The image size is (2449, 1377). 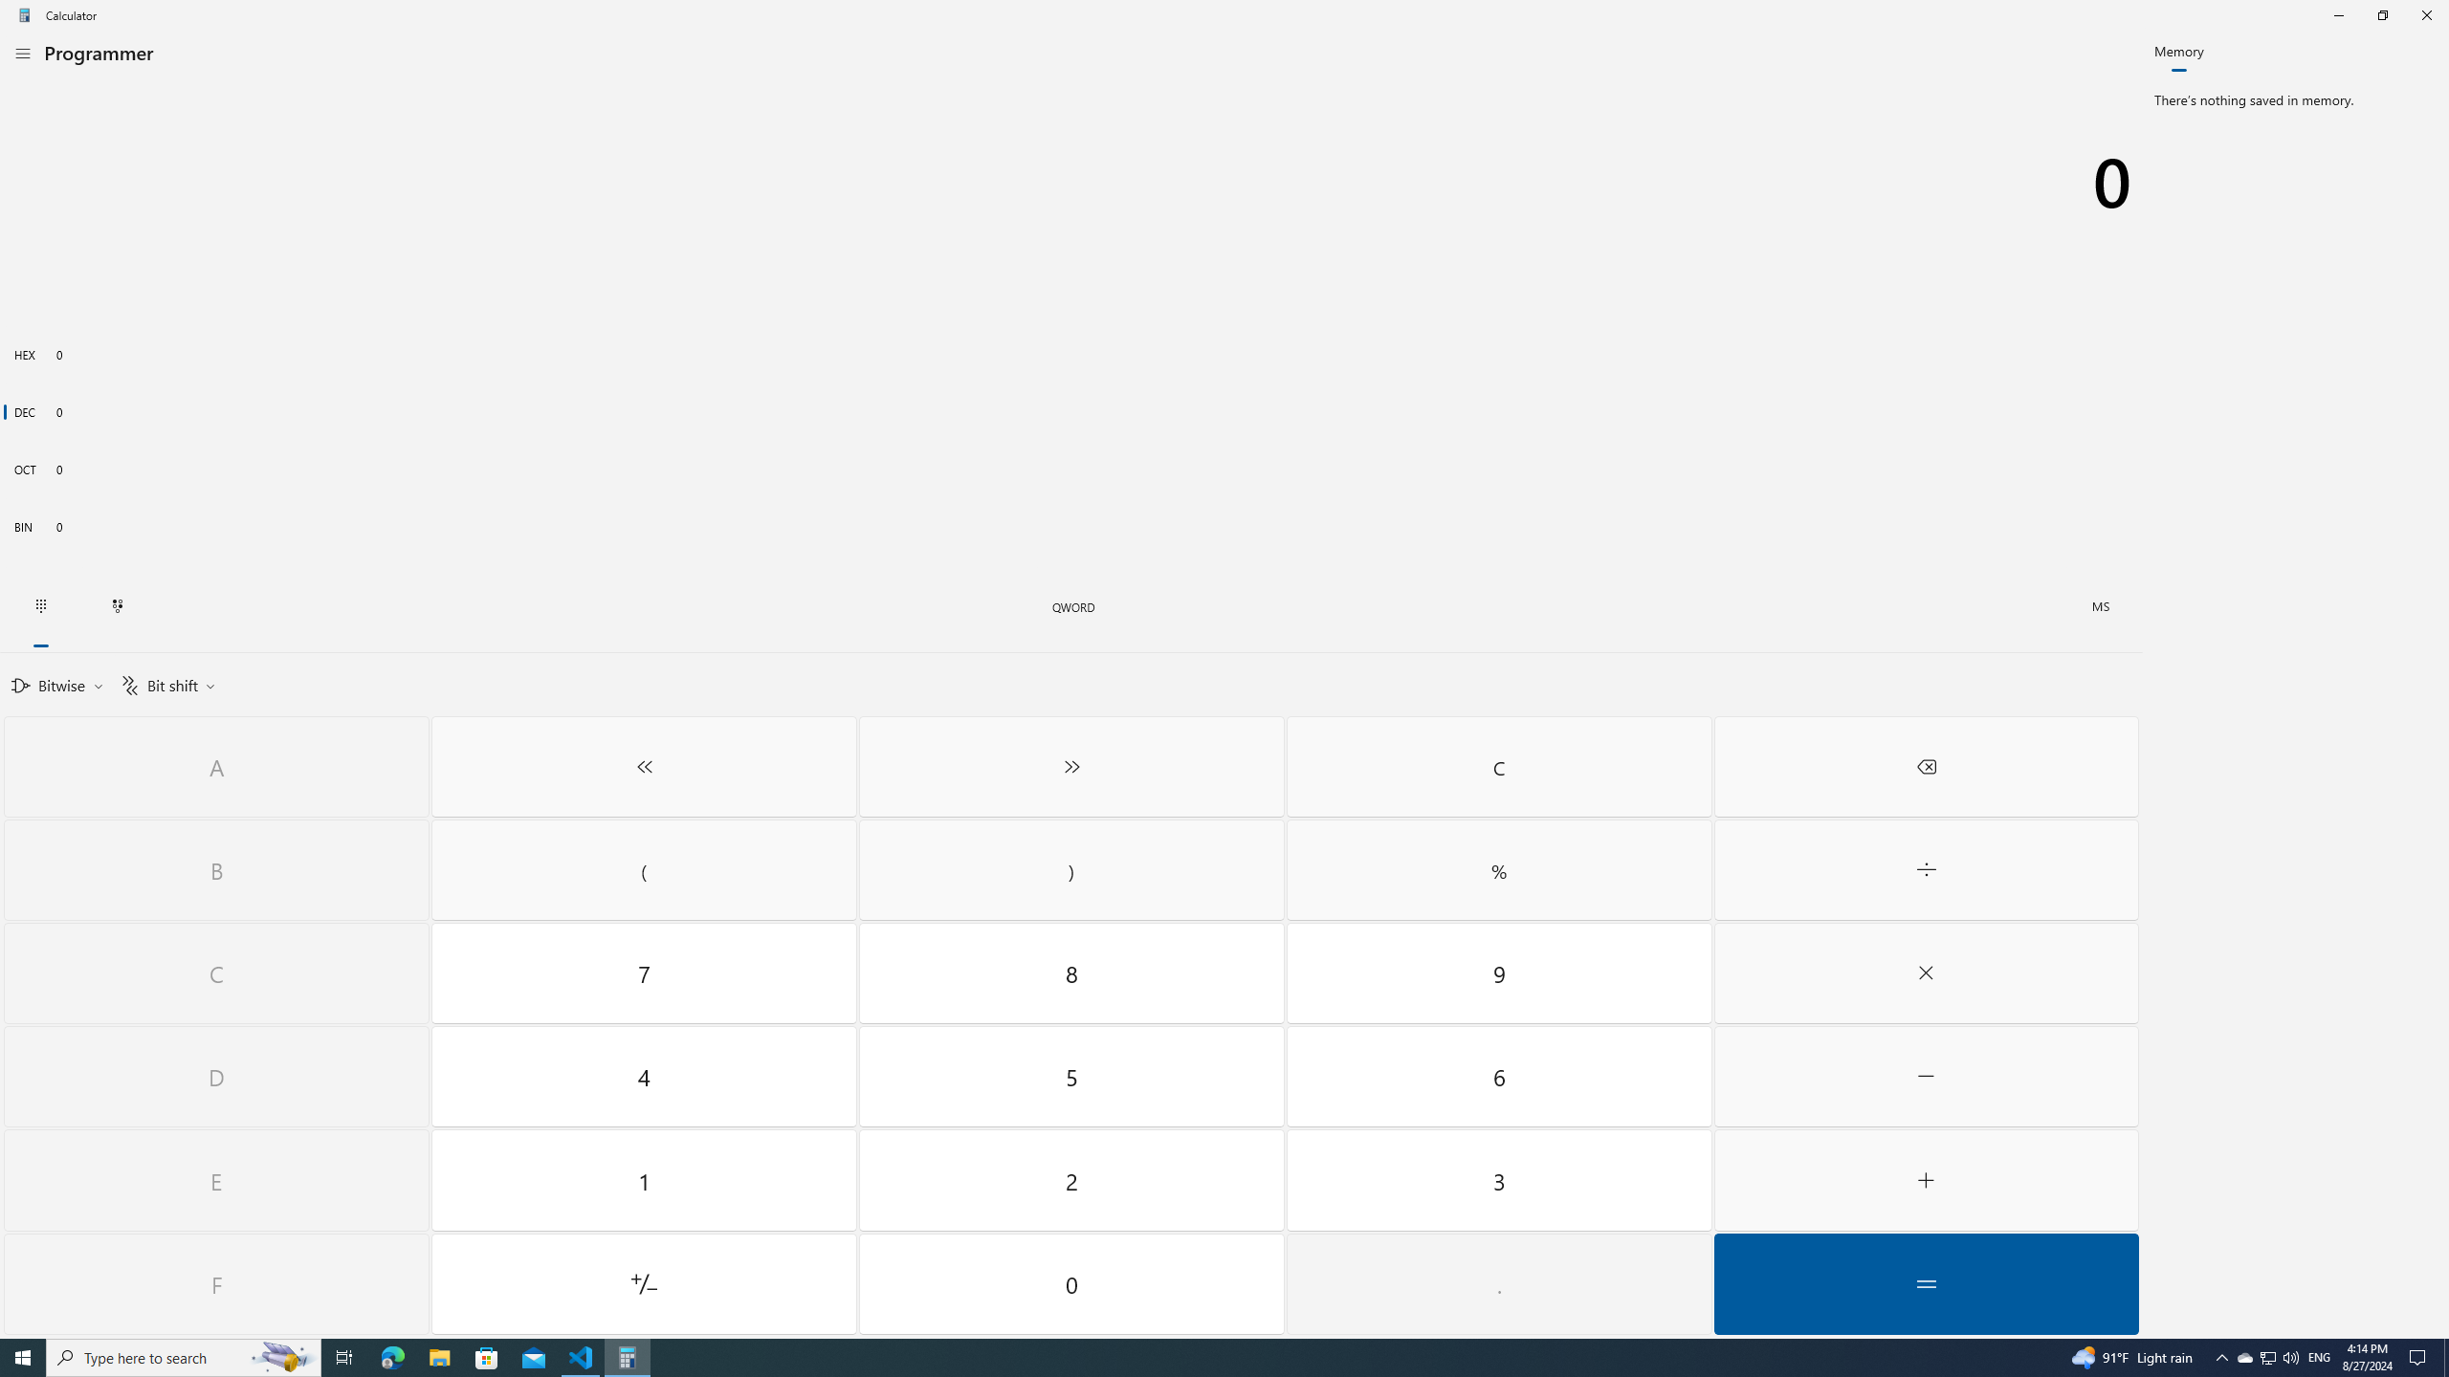 What do you see at coordinates (2244, 1358) in the screenshot?
I see `Positive negative` at bounding box center [2244, 1358].